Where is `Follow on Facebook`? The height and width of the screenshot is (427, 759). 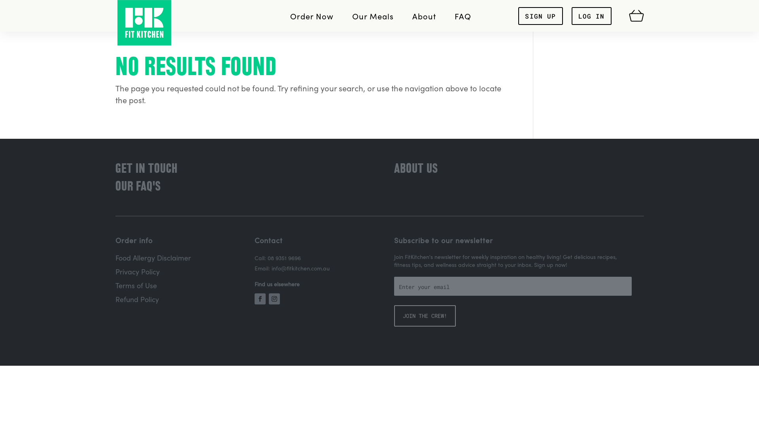
Follow on Facebook is located at coordinates (260, 299).